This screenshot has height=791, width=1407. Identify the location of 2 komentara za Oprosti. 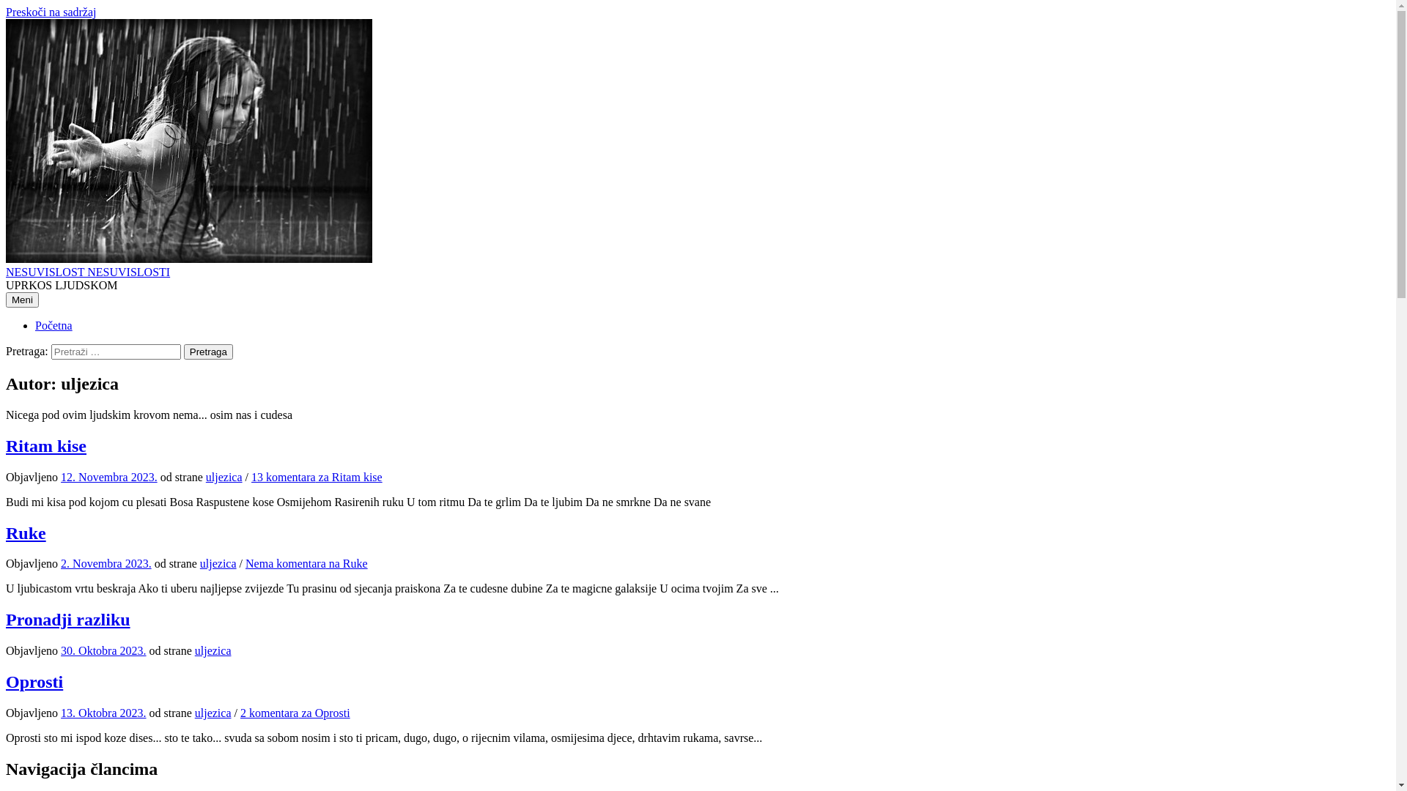
(295, 713).